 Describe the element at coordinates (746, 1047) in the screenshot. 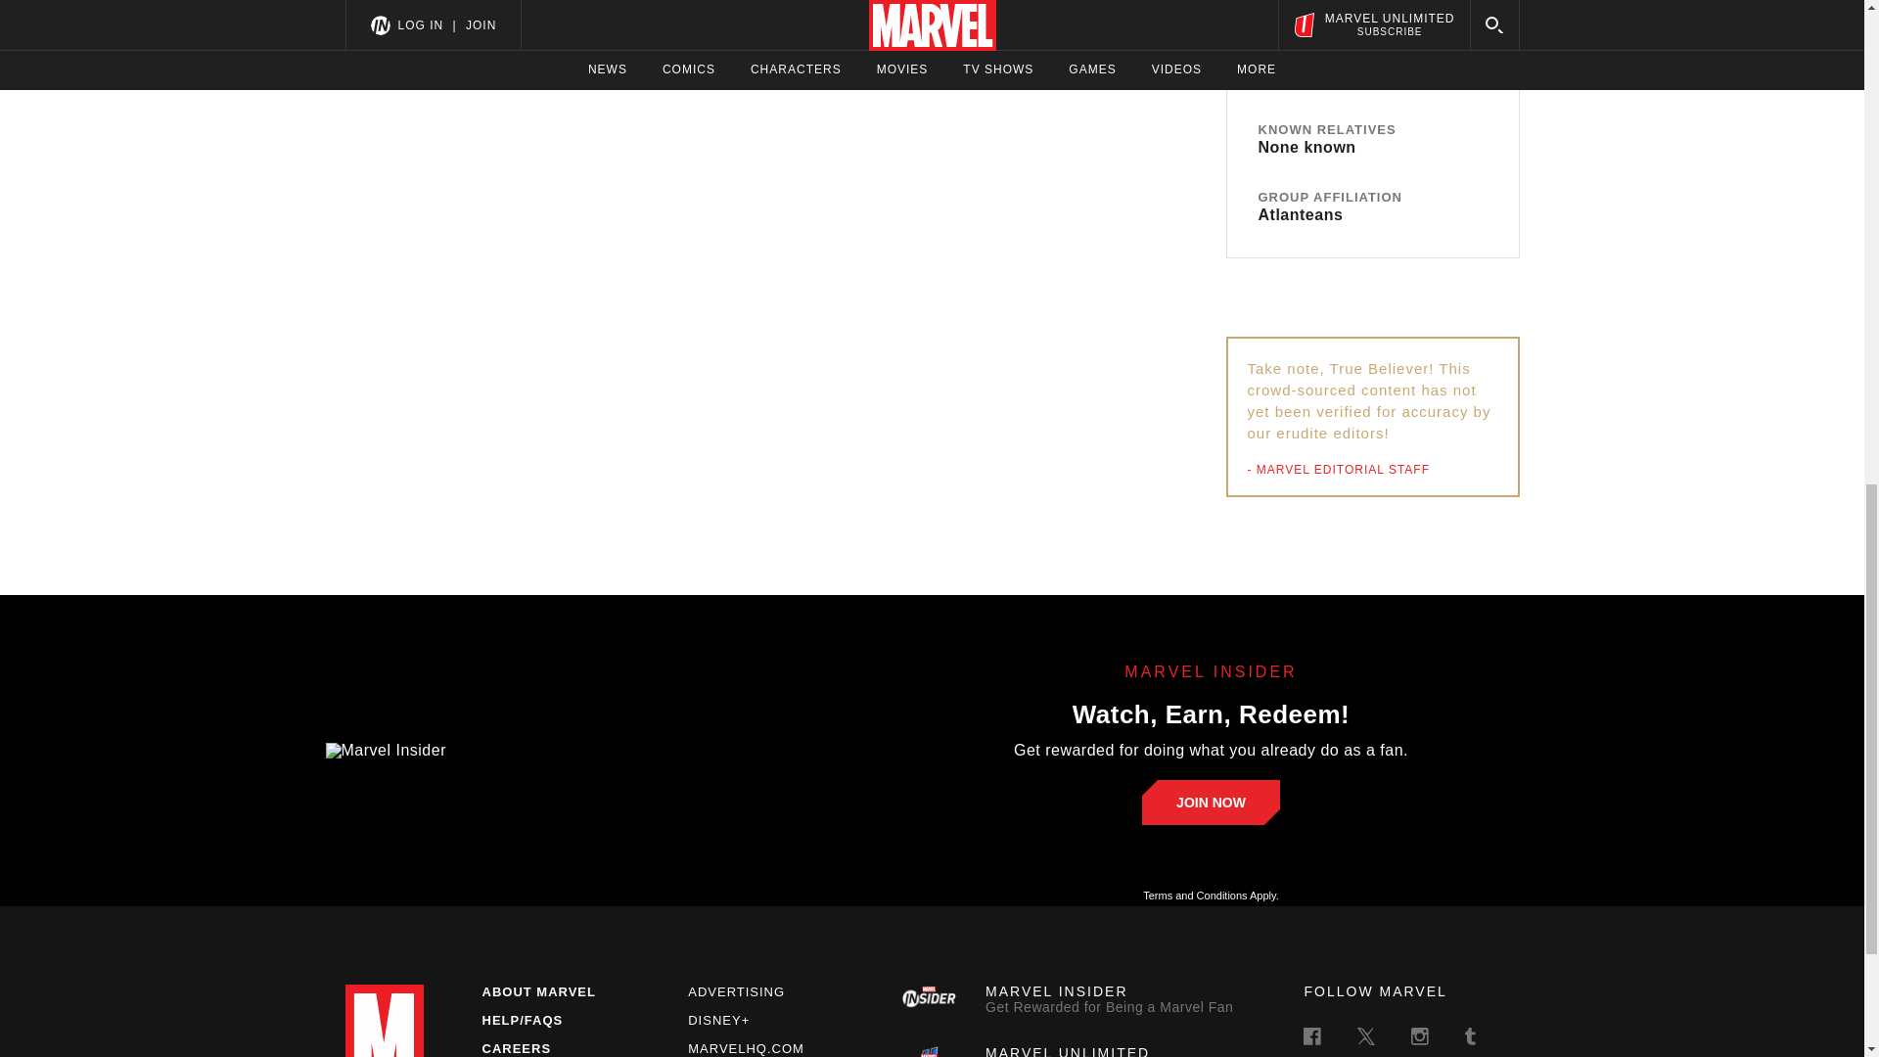

I see `MARVELHQ.COM` at that location.